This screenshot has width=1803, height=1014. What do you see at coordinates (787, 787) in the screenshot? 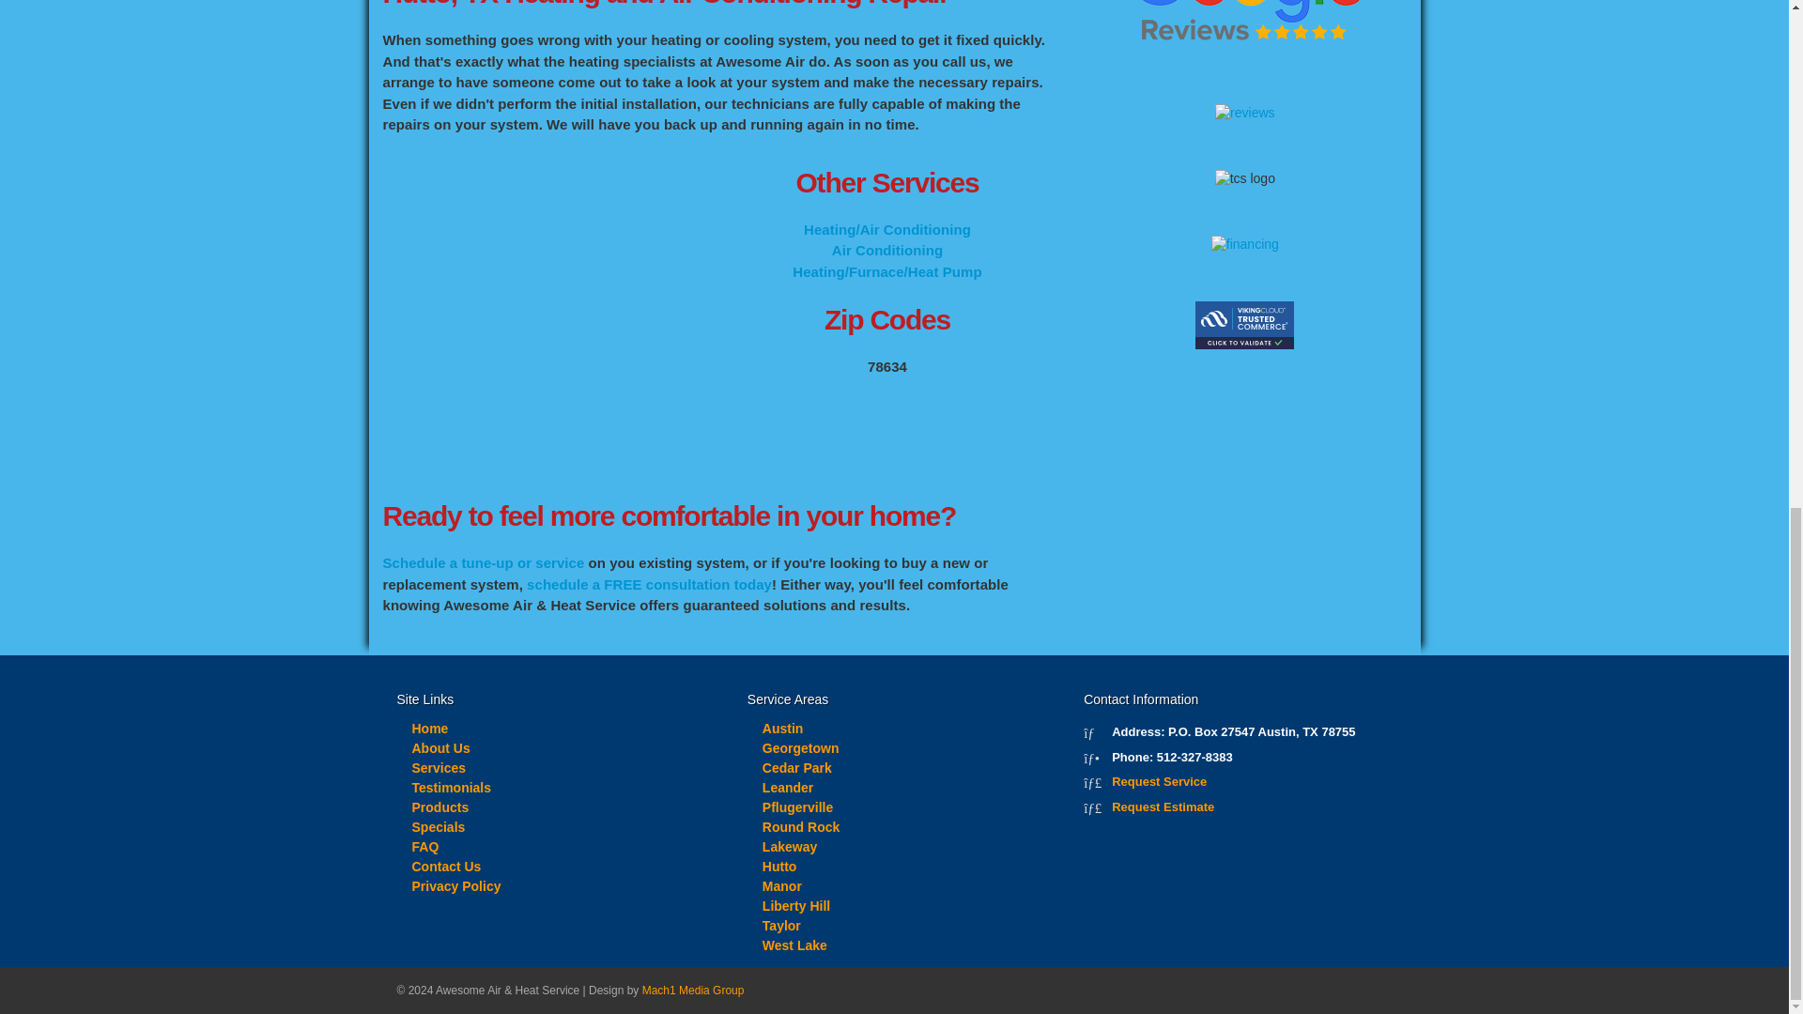
I see `Leander` at bounding box center [787, 787].